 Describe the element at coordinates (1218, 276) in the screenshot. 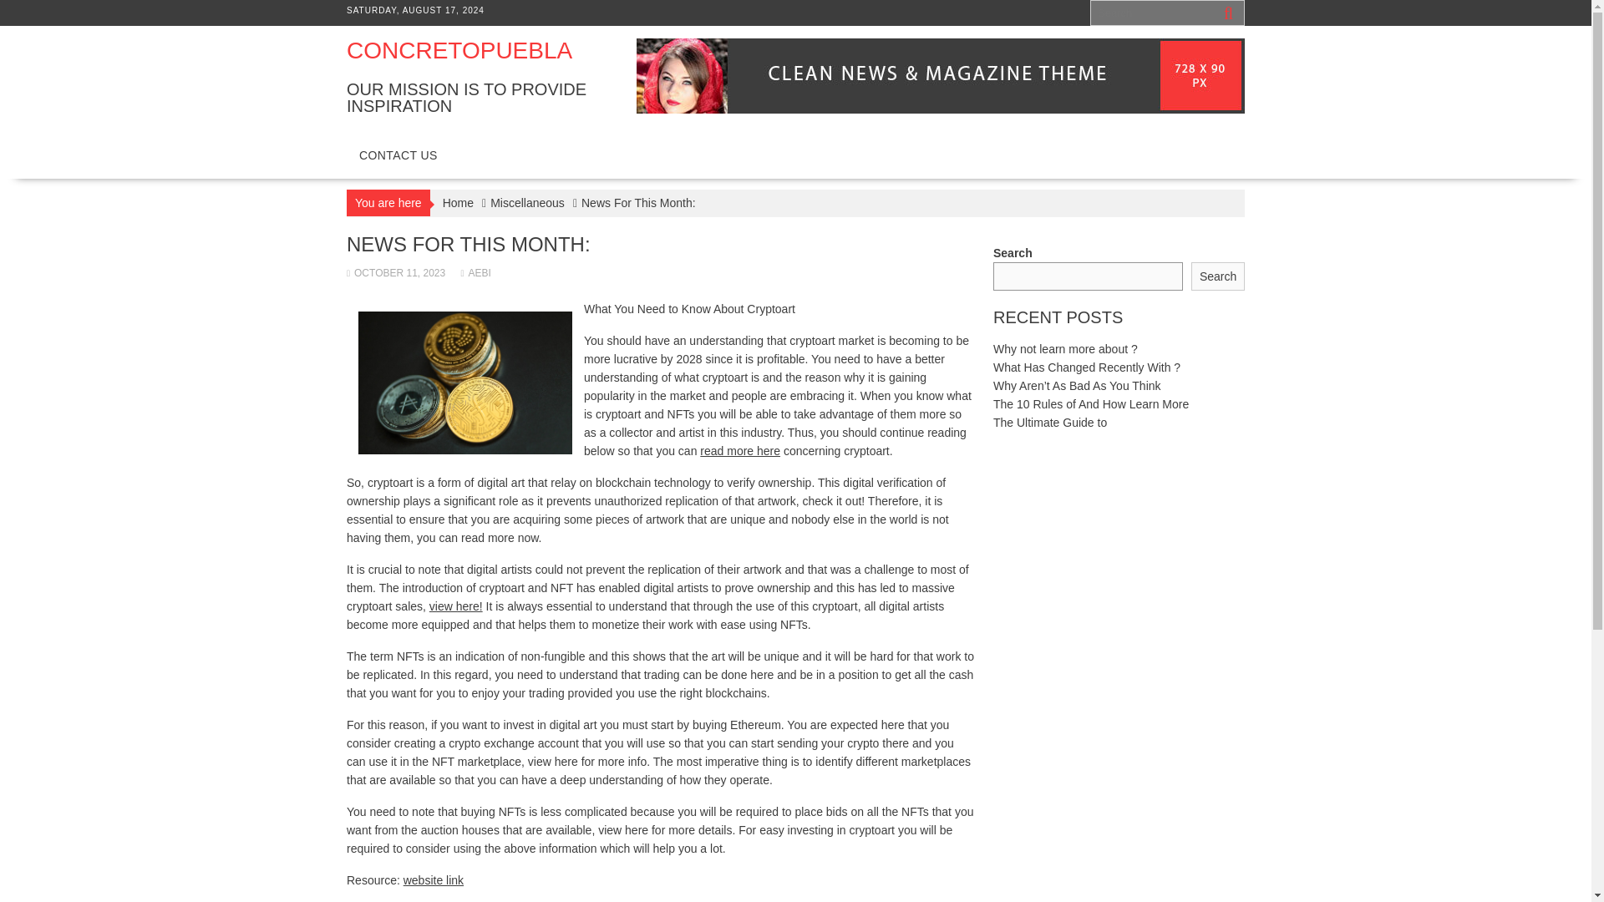

I see `Search` at that location.